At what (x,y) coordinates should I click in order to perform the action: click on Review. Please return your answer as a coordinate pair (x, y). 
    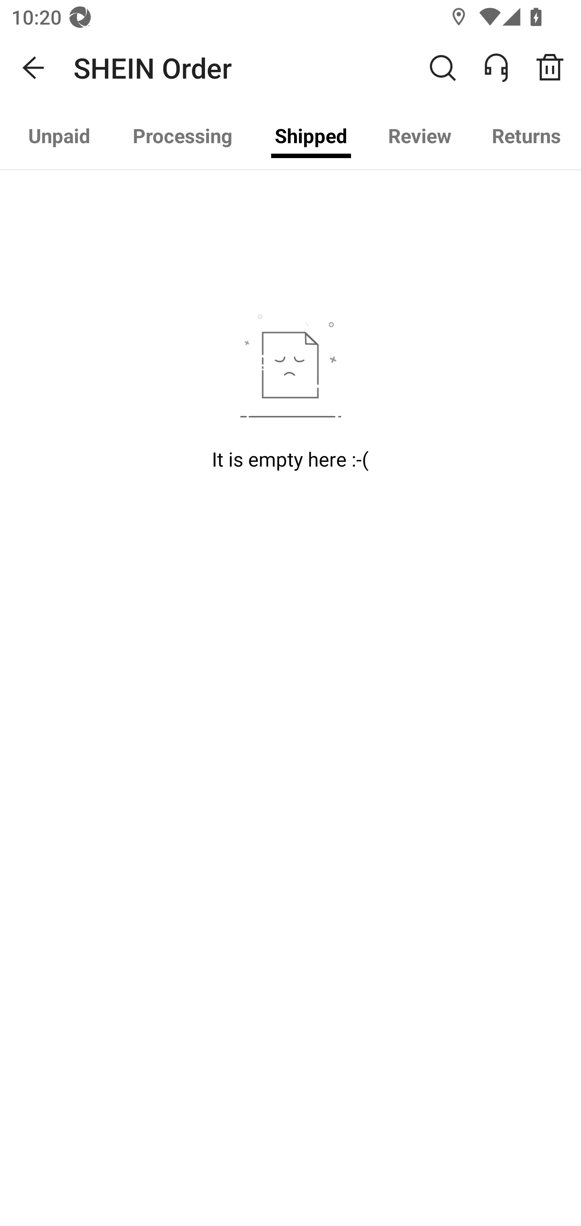
    Looking at the image, I should click on (419, 136).